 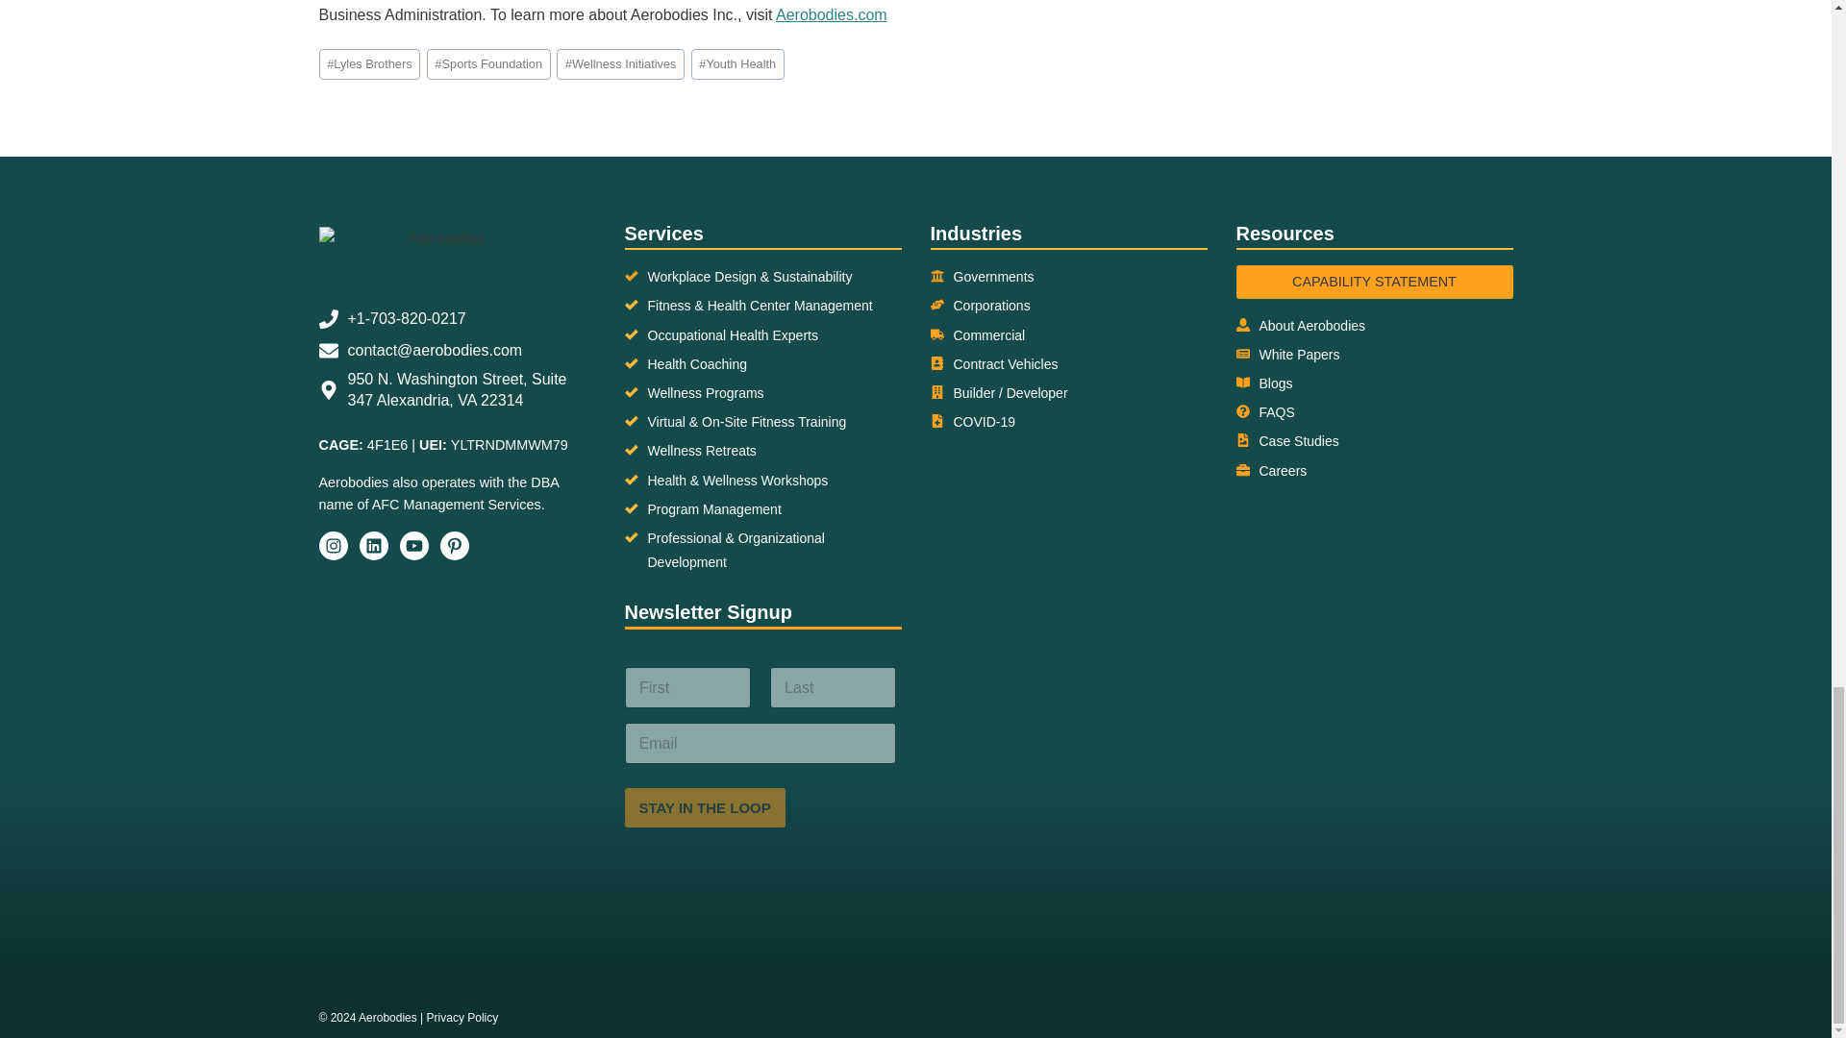 What do you see at coordinates (369, 63) in the screenshot?
I see `Lyles Brothers` at bounding box center [369, 63].